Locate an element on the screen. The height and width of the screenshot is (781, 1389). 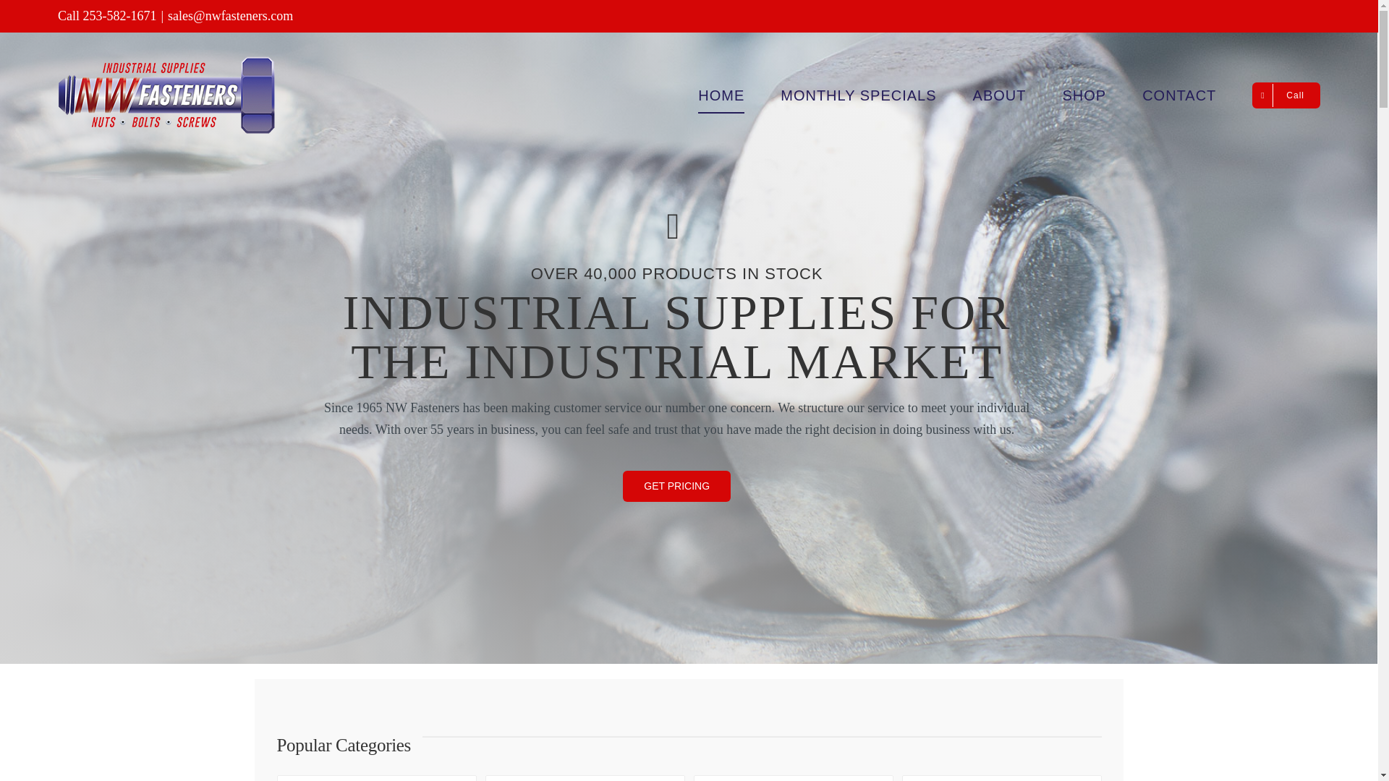
GET PRICING is located at coordinates (676, 486).